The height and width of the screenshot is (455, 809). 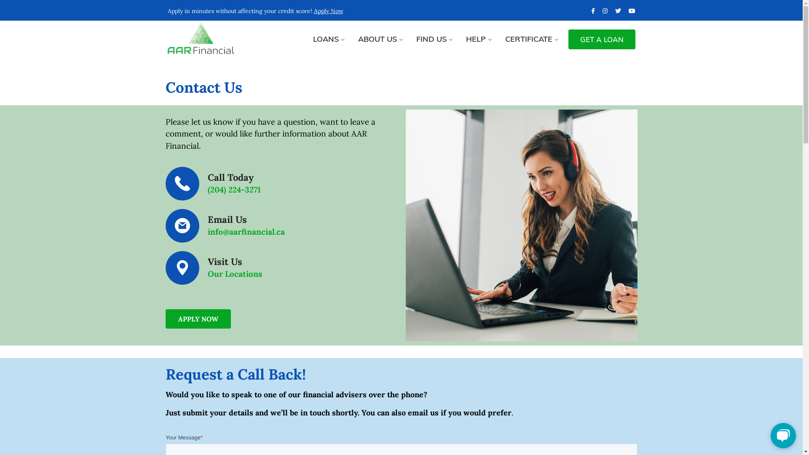 What do you see at coordinates (592, 11) in the screenshot?
I see `Facebook` at bounding box center [592, 11].